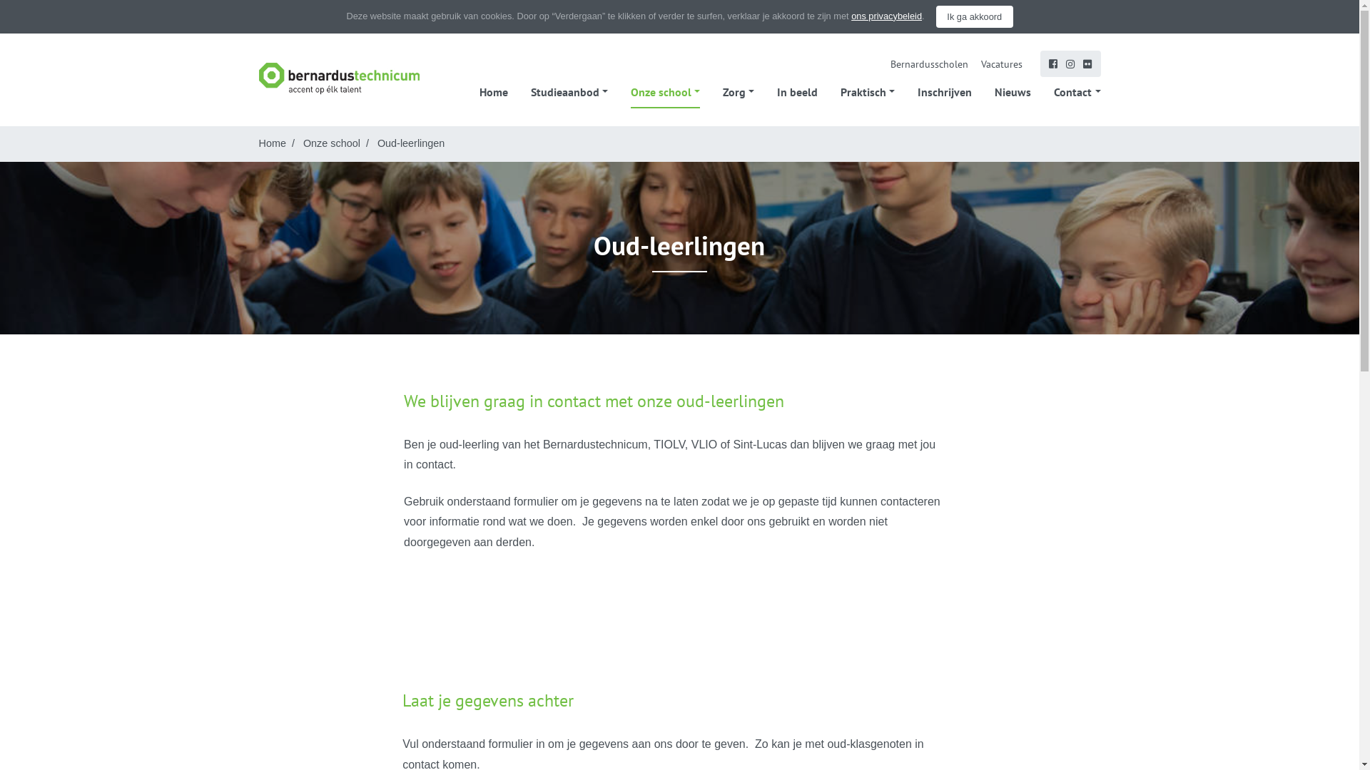  I want to click on In beeld, so click(798, 92).